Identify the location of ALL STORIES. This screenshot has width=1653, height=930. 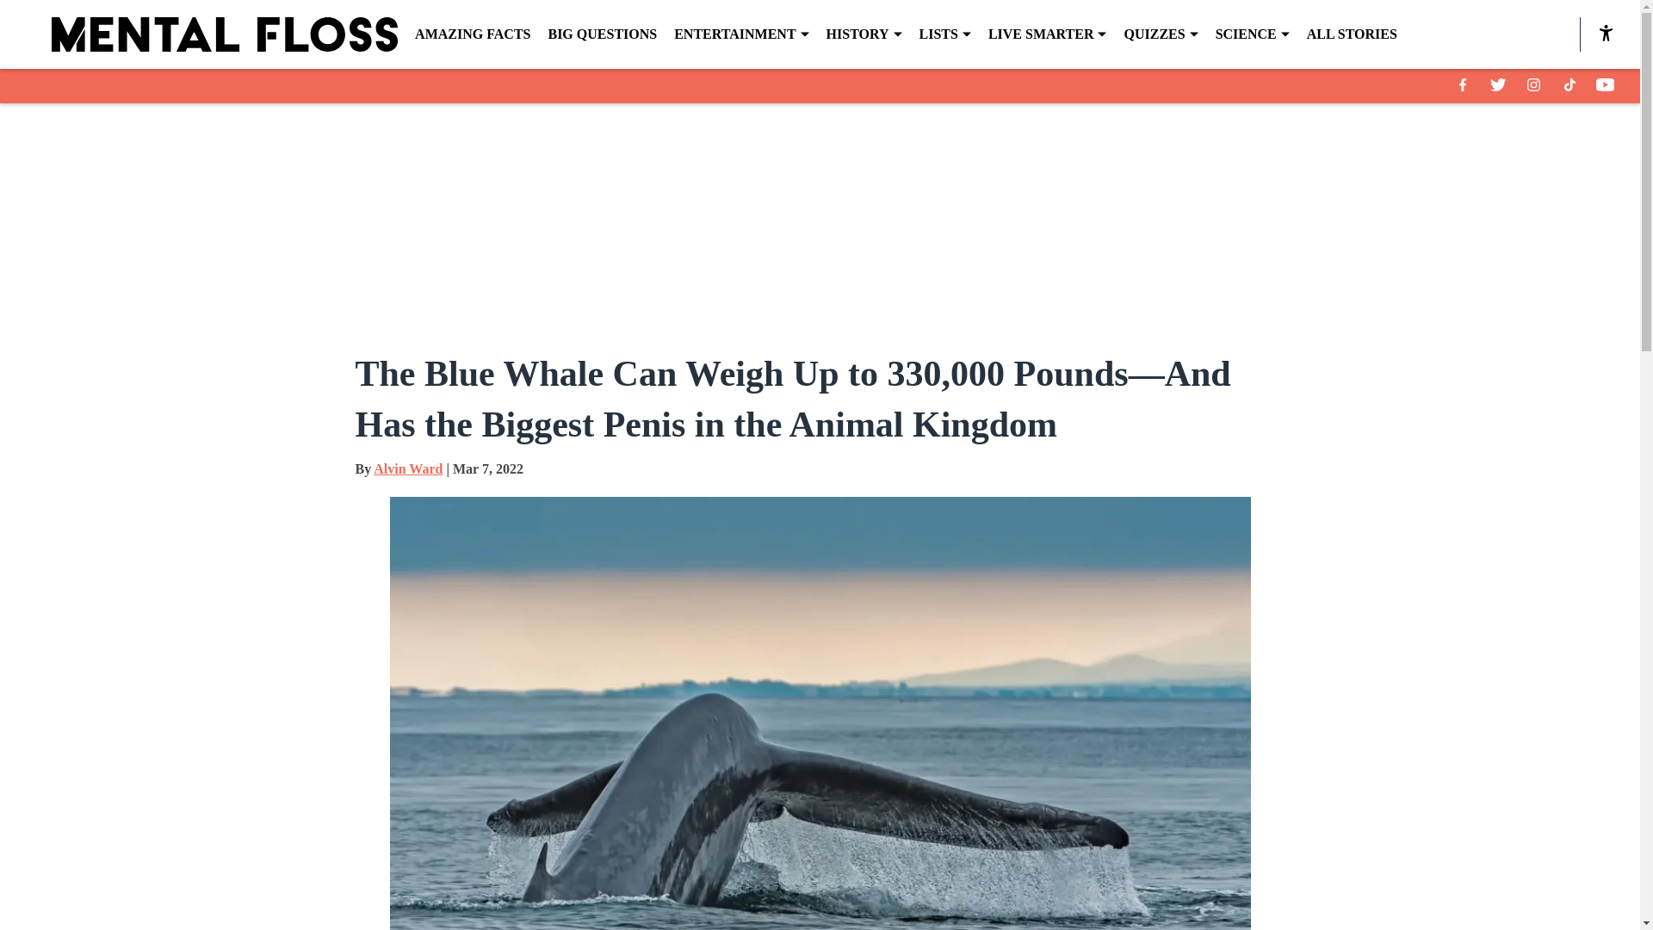
(1352, 34).